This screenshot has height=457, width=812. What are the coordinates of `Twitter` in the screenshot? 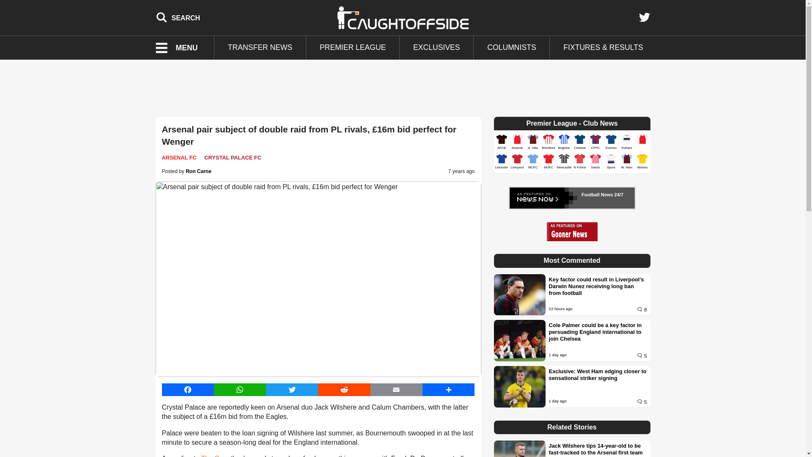 It's located at (644, 17).